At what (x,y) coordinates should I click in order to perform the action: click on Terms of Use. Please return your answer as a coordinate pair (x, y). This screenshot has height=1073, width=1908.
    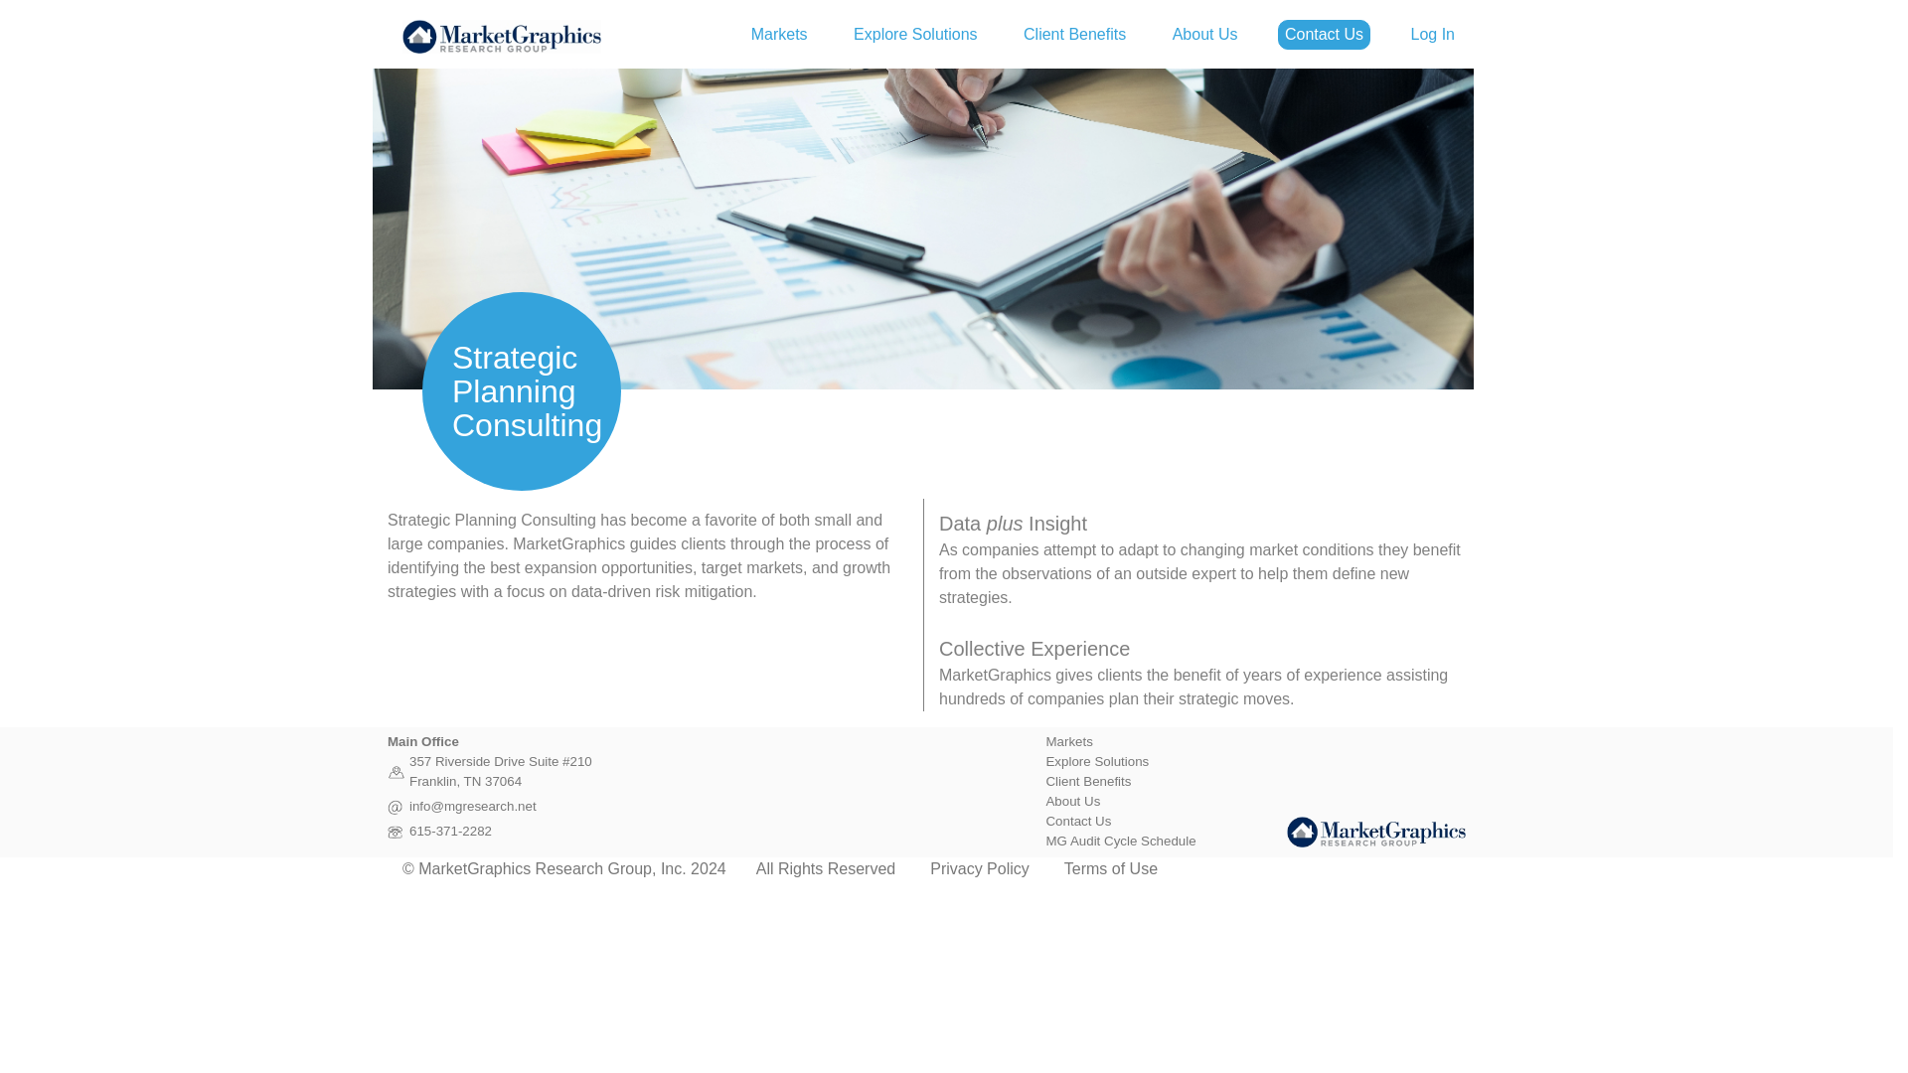
    Looking at the image, I should click on (1111, 868).